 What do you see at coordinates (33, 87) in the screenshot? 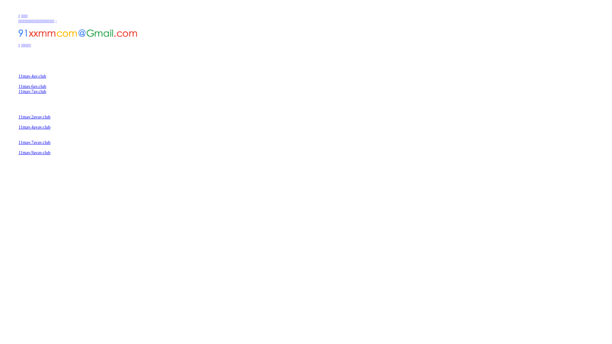
I see `11mav.6av.club` at bounding box center [33, 87].